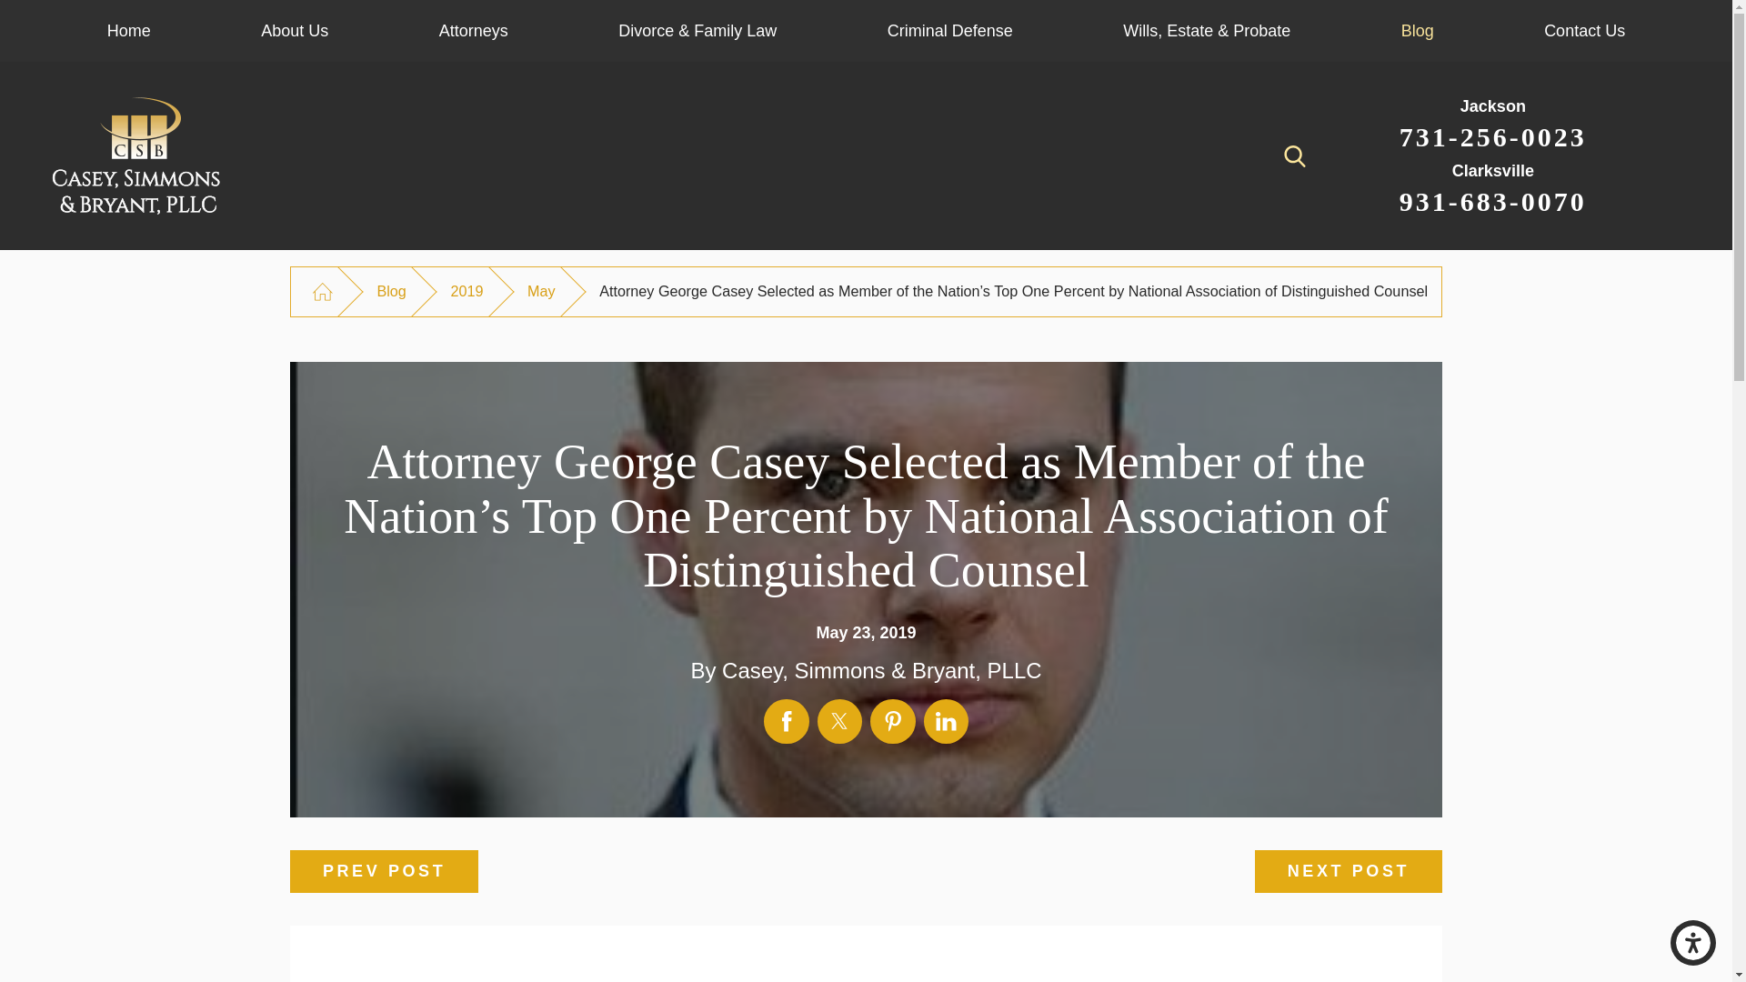 The width and height of the screenshot is (1746, 982). Describe the element at coordinates (1295, 155) in the screenshot. I see `Search Our Site` at that location.